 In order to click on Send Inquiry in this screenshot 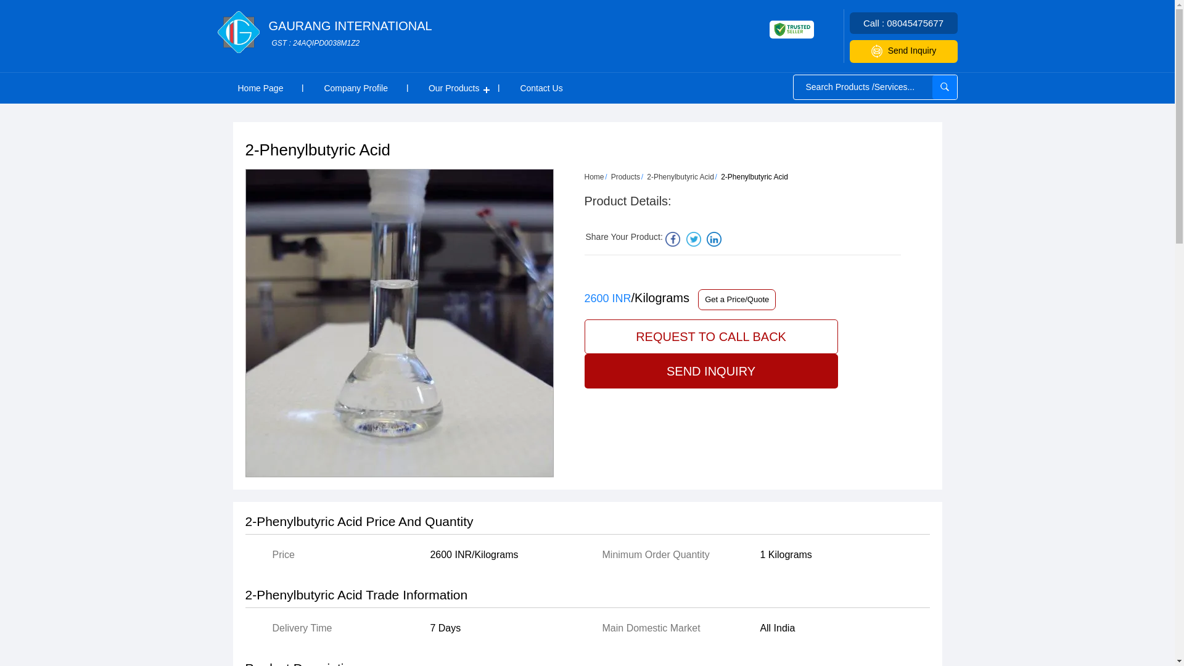, I will do `click(594, 176)`.